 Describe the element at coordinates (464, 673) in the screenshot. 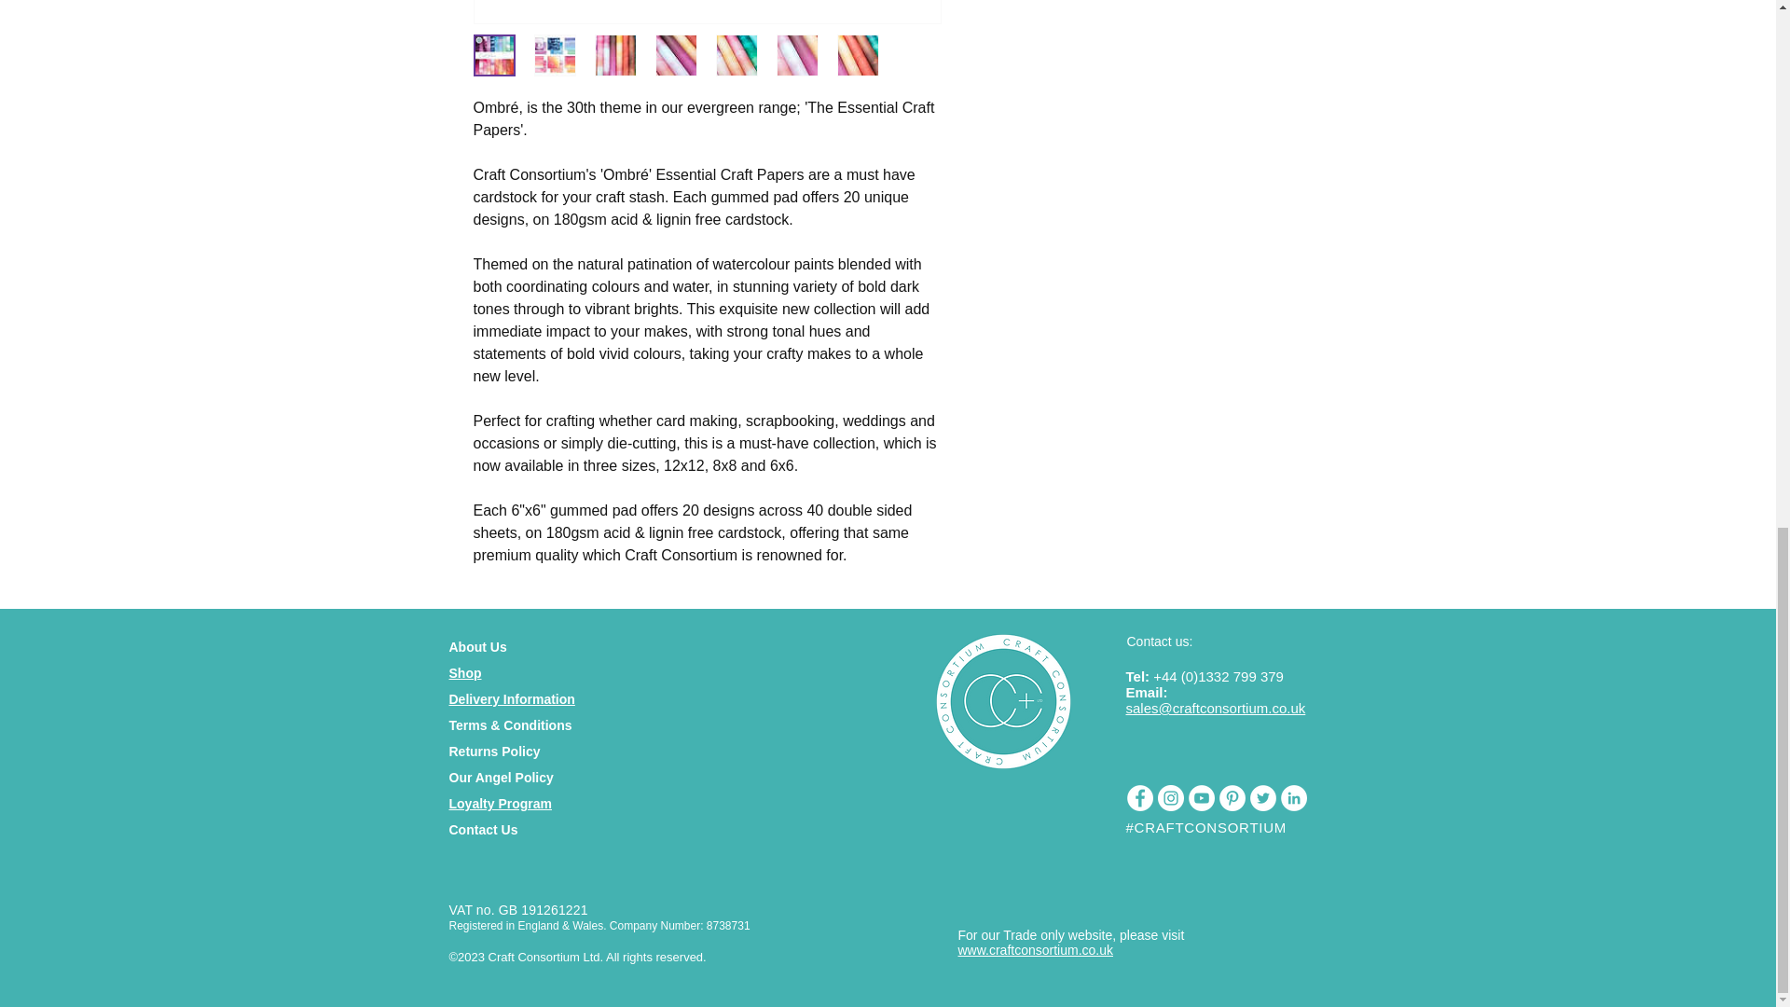

I see `Shop` at that location.